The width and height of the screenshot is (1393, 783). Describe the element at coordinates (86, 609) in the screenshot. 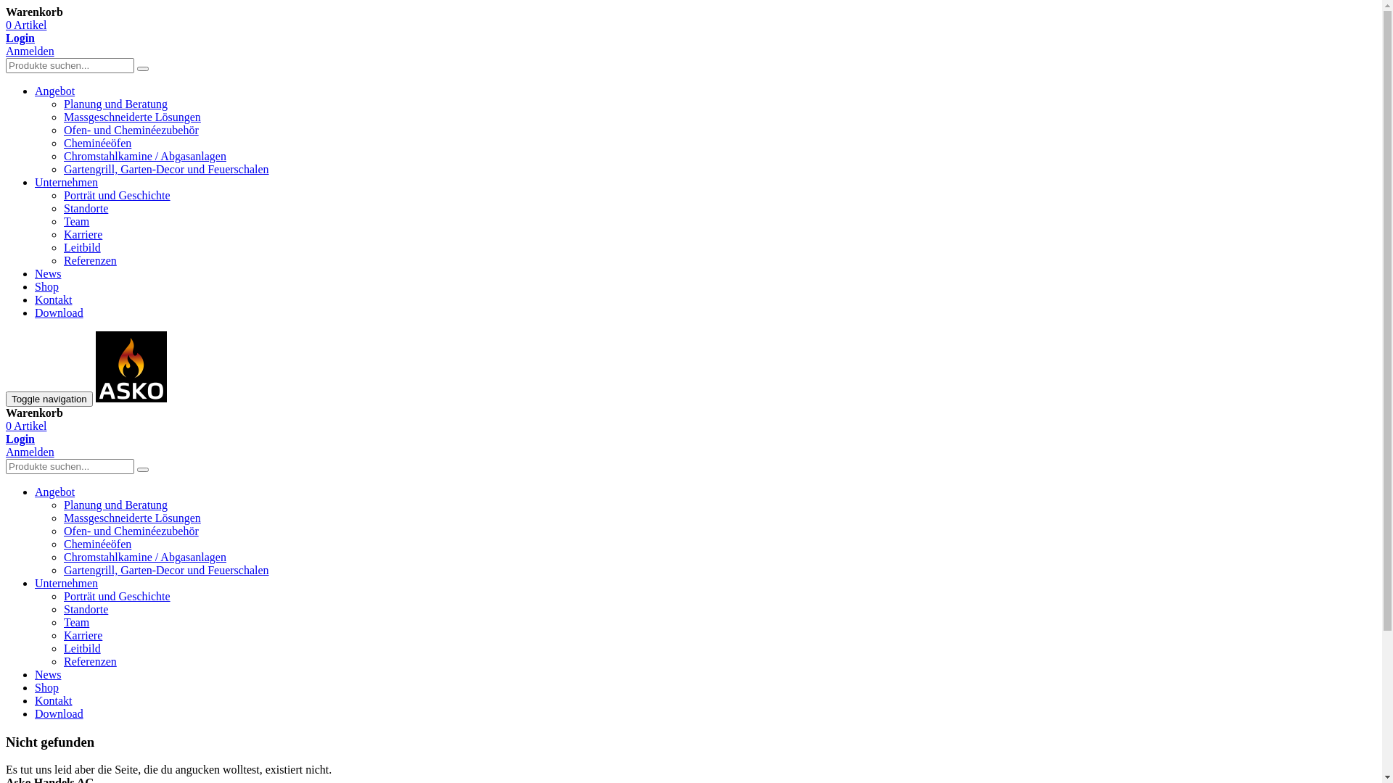

I see `Standorte` at that location.